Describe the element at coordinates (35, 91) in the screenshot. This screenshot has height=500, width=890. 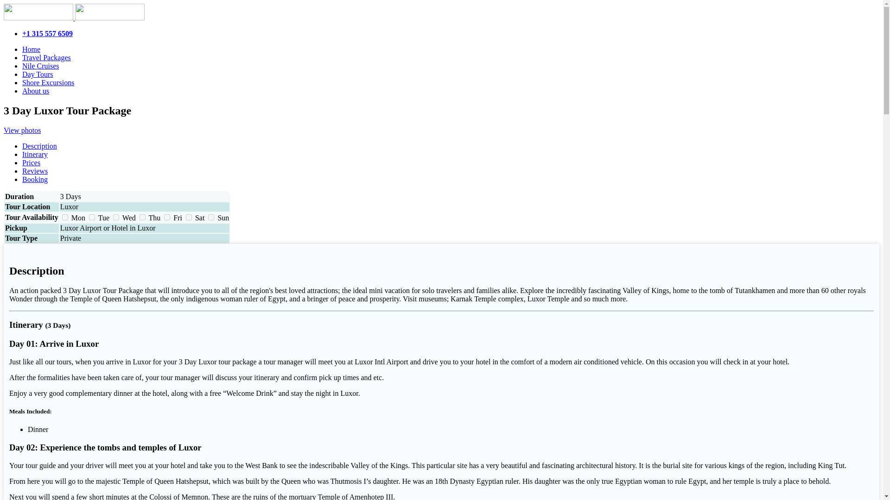
I see `About us` at that location.